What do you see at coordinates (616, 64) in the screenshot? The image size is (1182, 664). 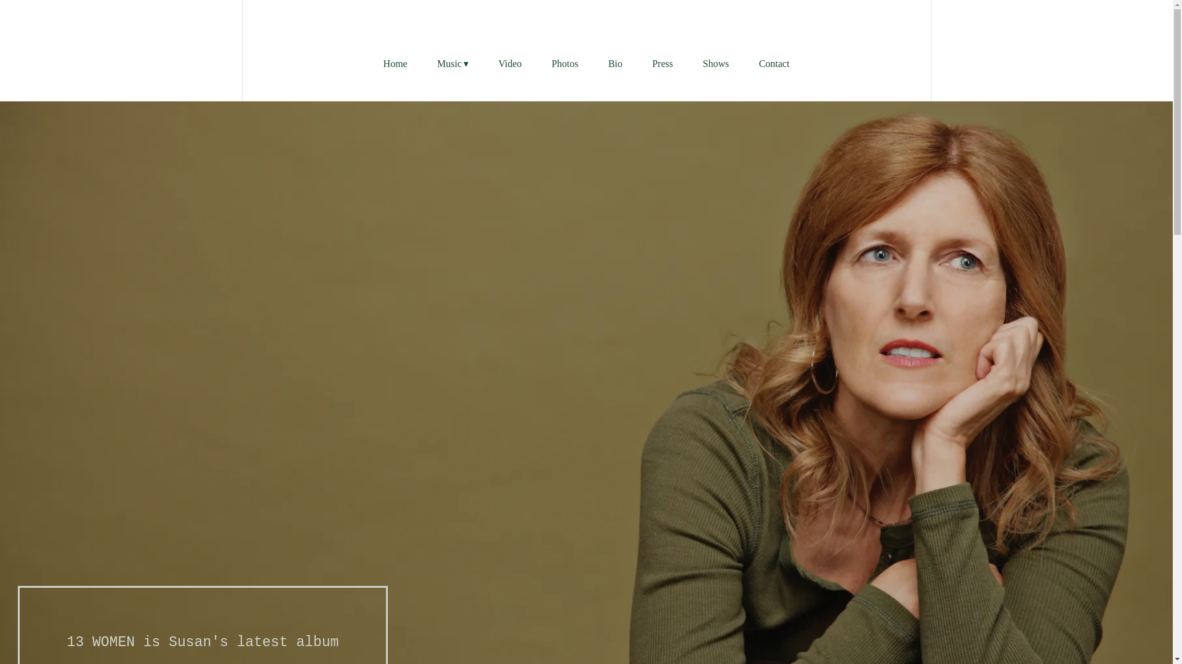 I see `Bio` at bounding box center [616, 64].